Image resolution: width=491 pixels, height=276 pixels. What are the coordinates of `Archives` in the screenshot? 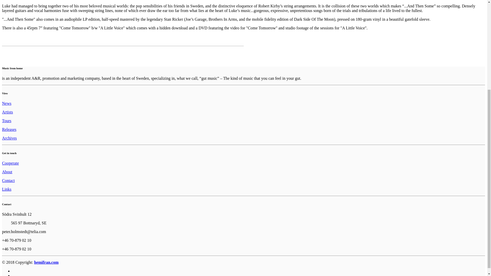 It's located at (9, 138).